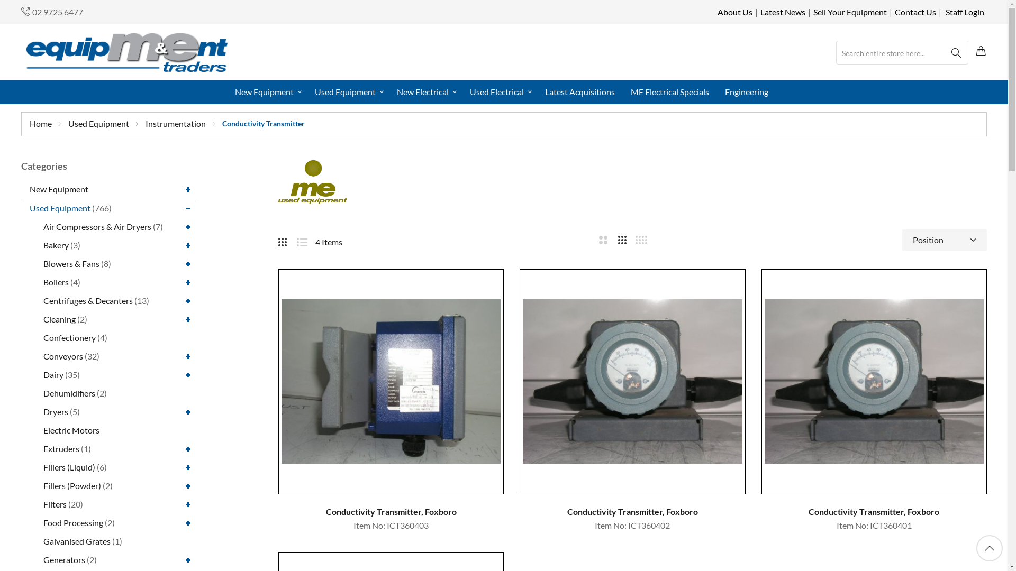 This screenshot has height=571, width=1016. I want to click on About Us, so click(735, 12).